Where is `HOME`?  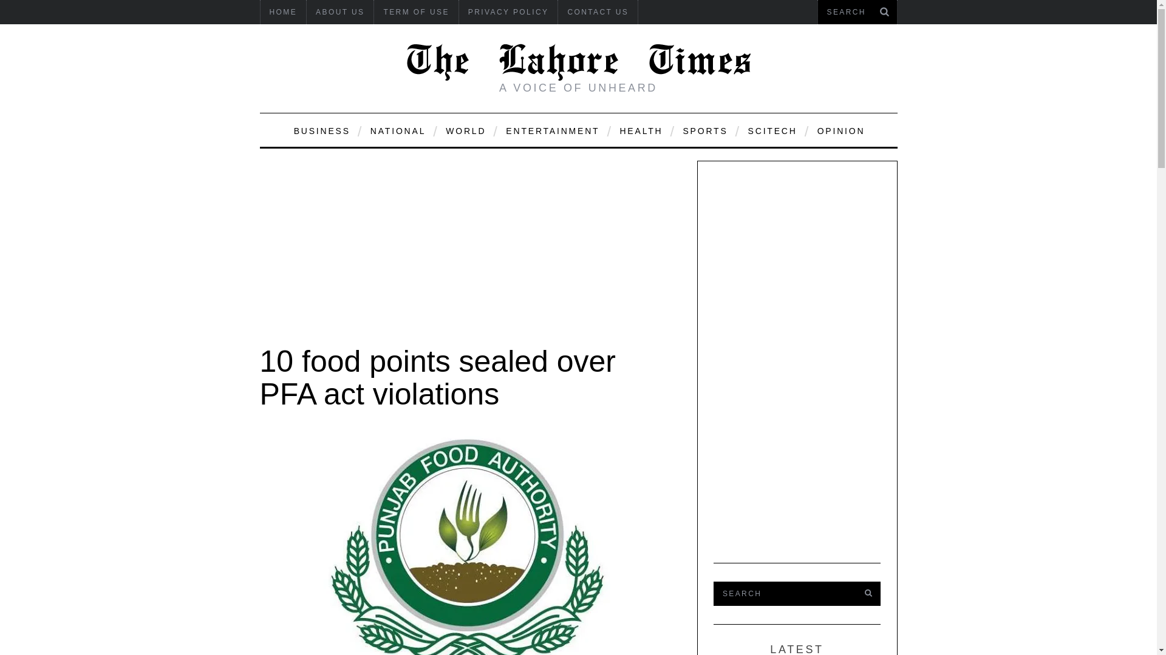 HOME is located at coordinates (283, 12).